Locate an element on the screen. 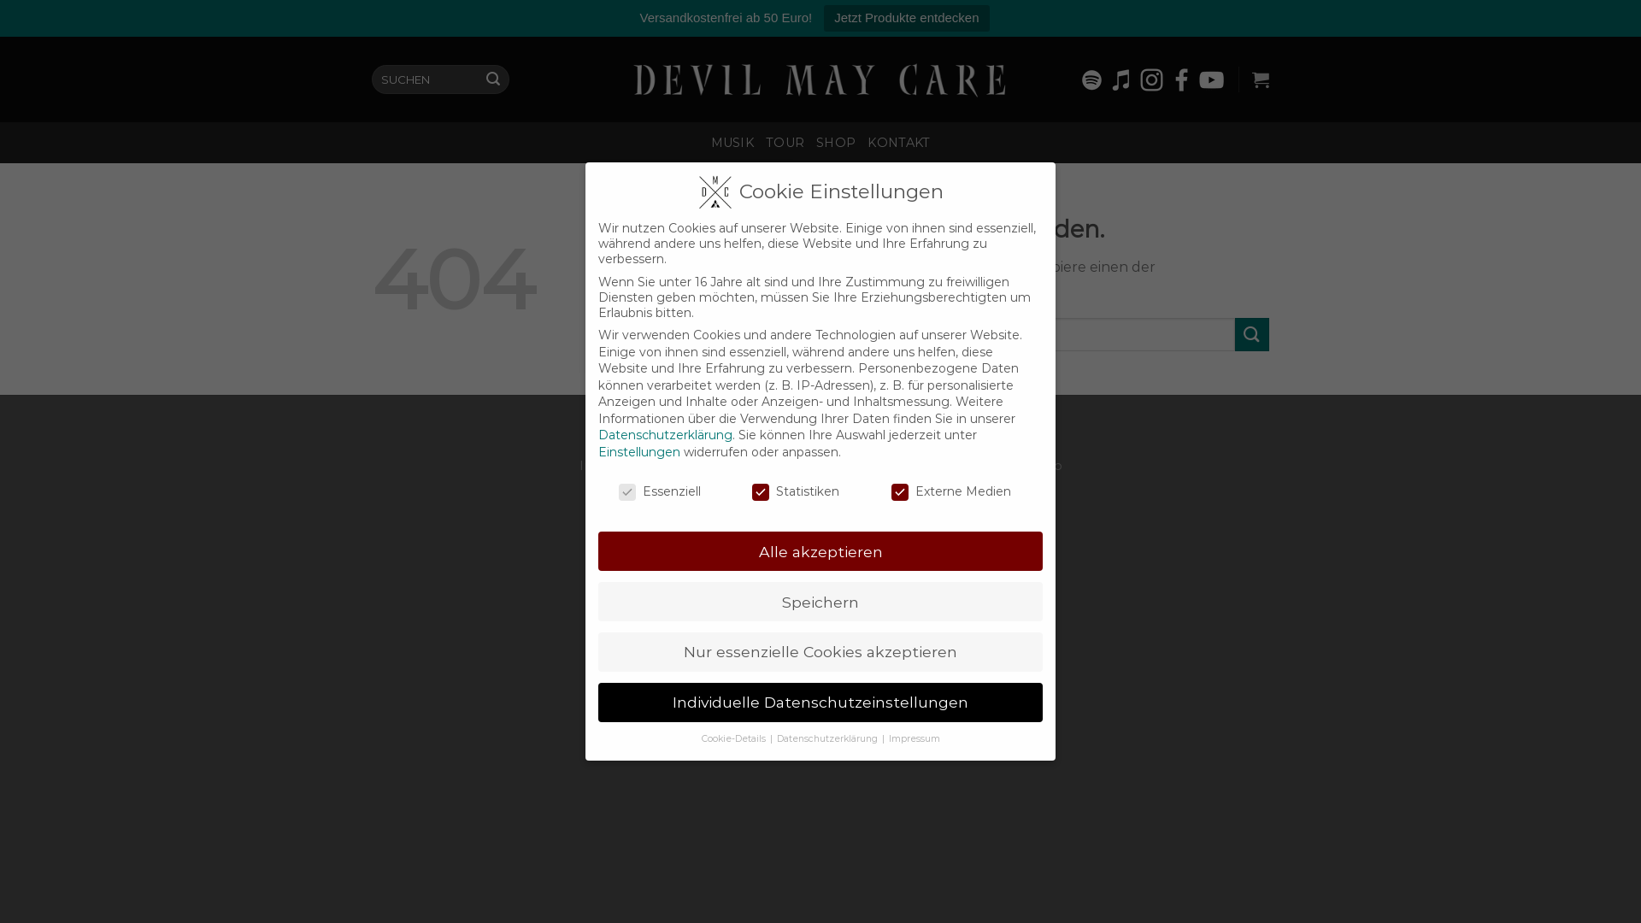  Suche is located at coordinates (494, 79).